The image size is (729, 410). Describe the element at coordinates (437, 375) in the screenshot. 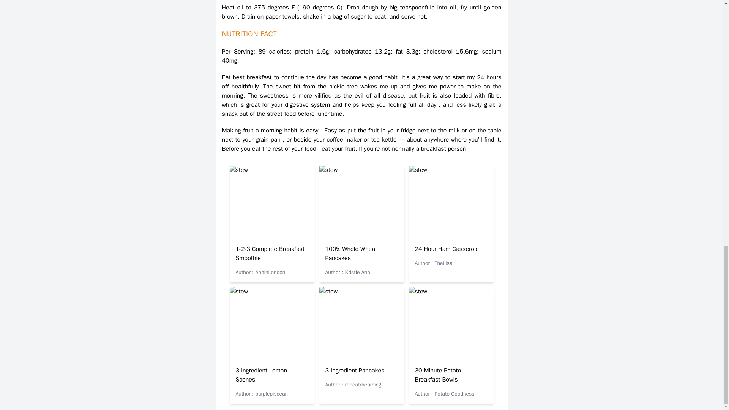

I see `30 Minute Potato Breakfast Bowls` at that location.